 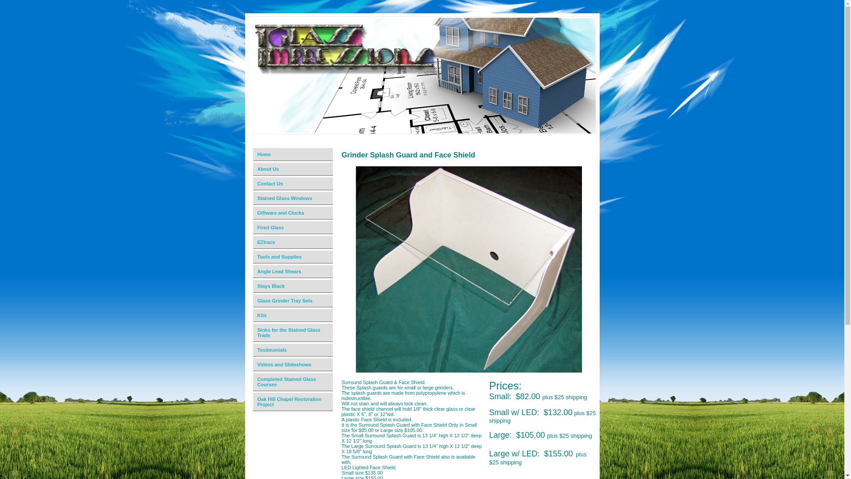 What do you see at coordinates (293, 154) in the screenshot?
I see `Home` at bounding box center [293, 154].